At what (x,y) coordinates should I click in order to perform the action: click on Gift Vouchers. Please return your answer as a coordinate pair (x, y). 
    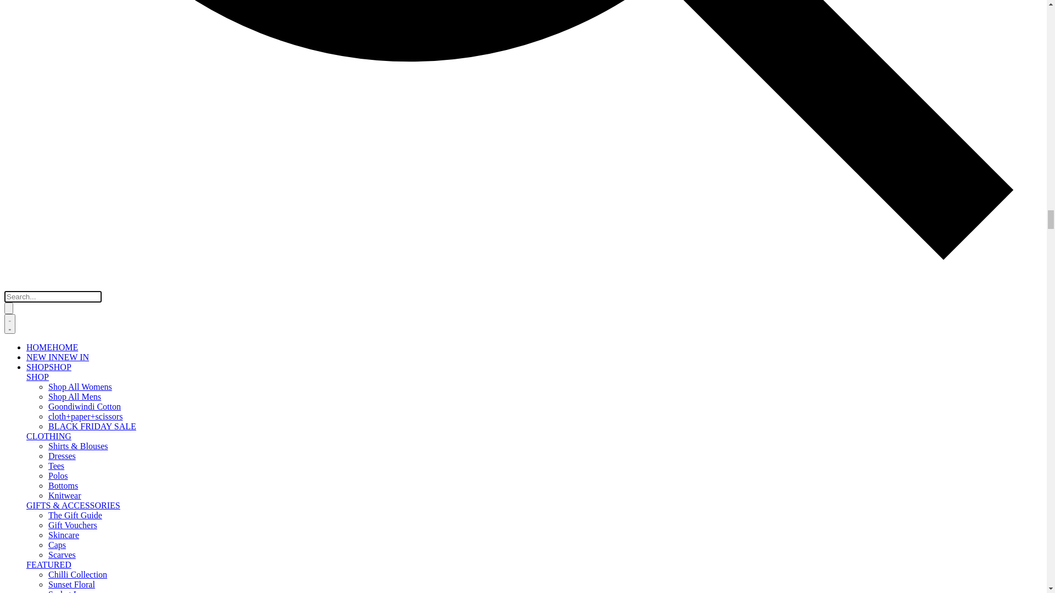
    Looking at the image, I should click on (51, 334).